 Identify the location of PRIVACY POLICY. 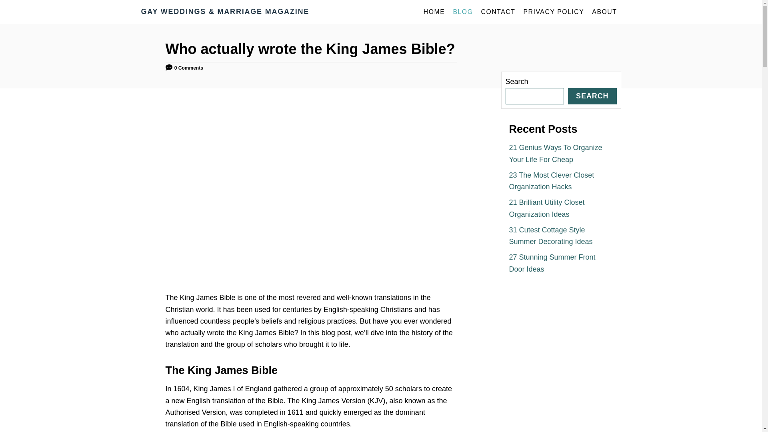
(554, 12).